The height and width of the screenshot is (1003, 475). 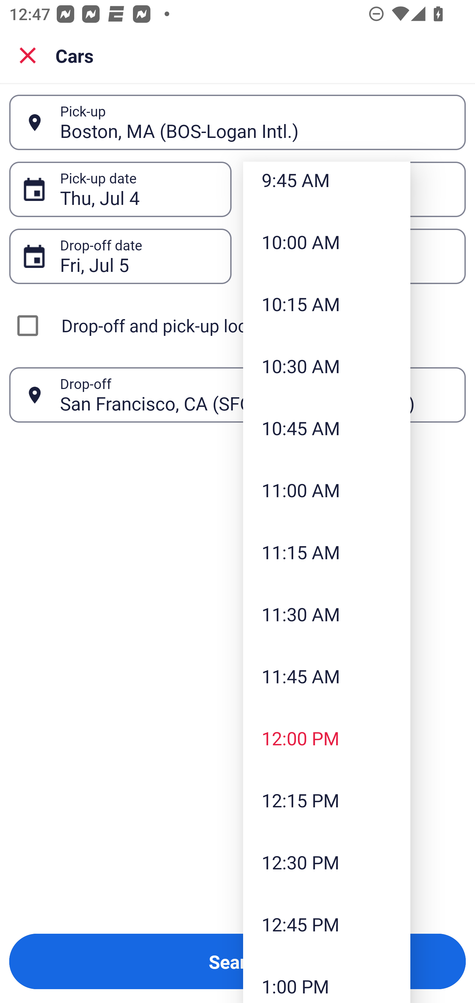 I want to click on 11:00 AM, so click(x=327, y=490).